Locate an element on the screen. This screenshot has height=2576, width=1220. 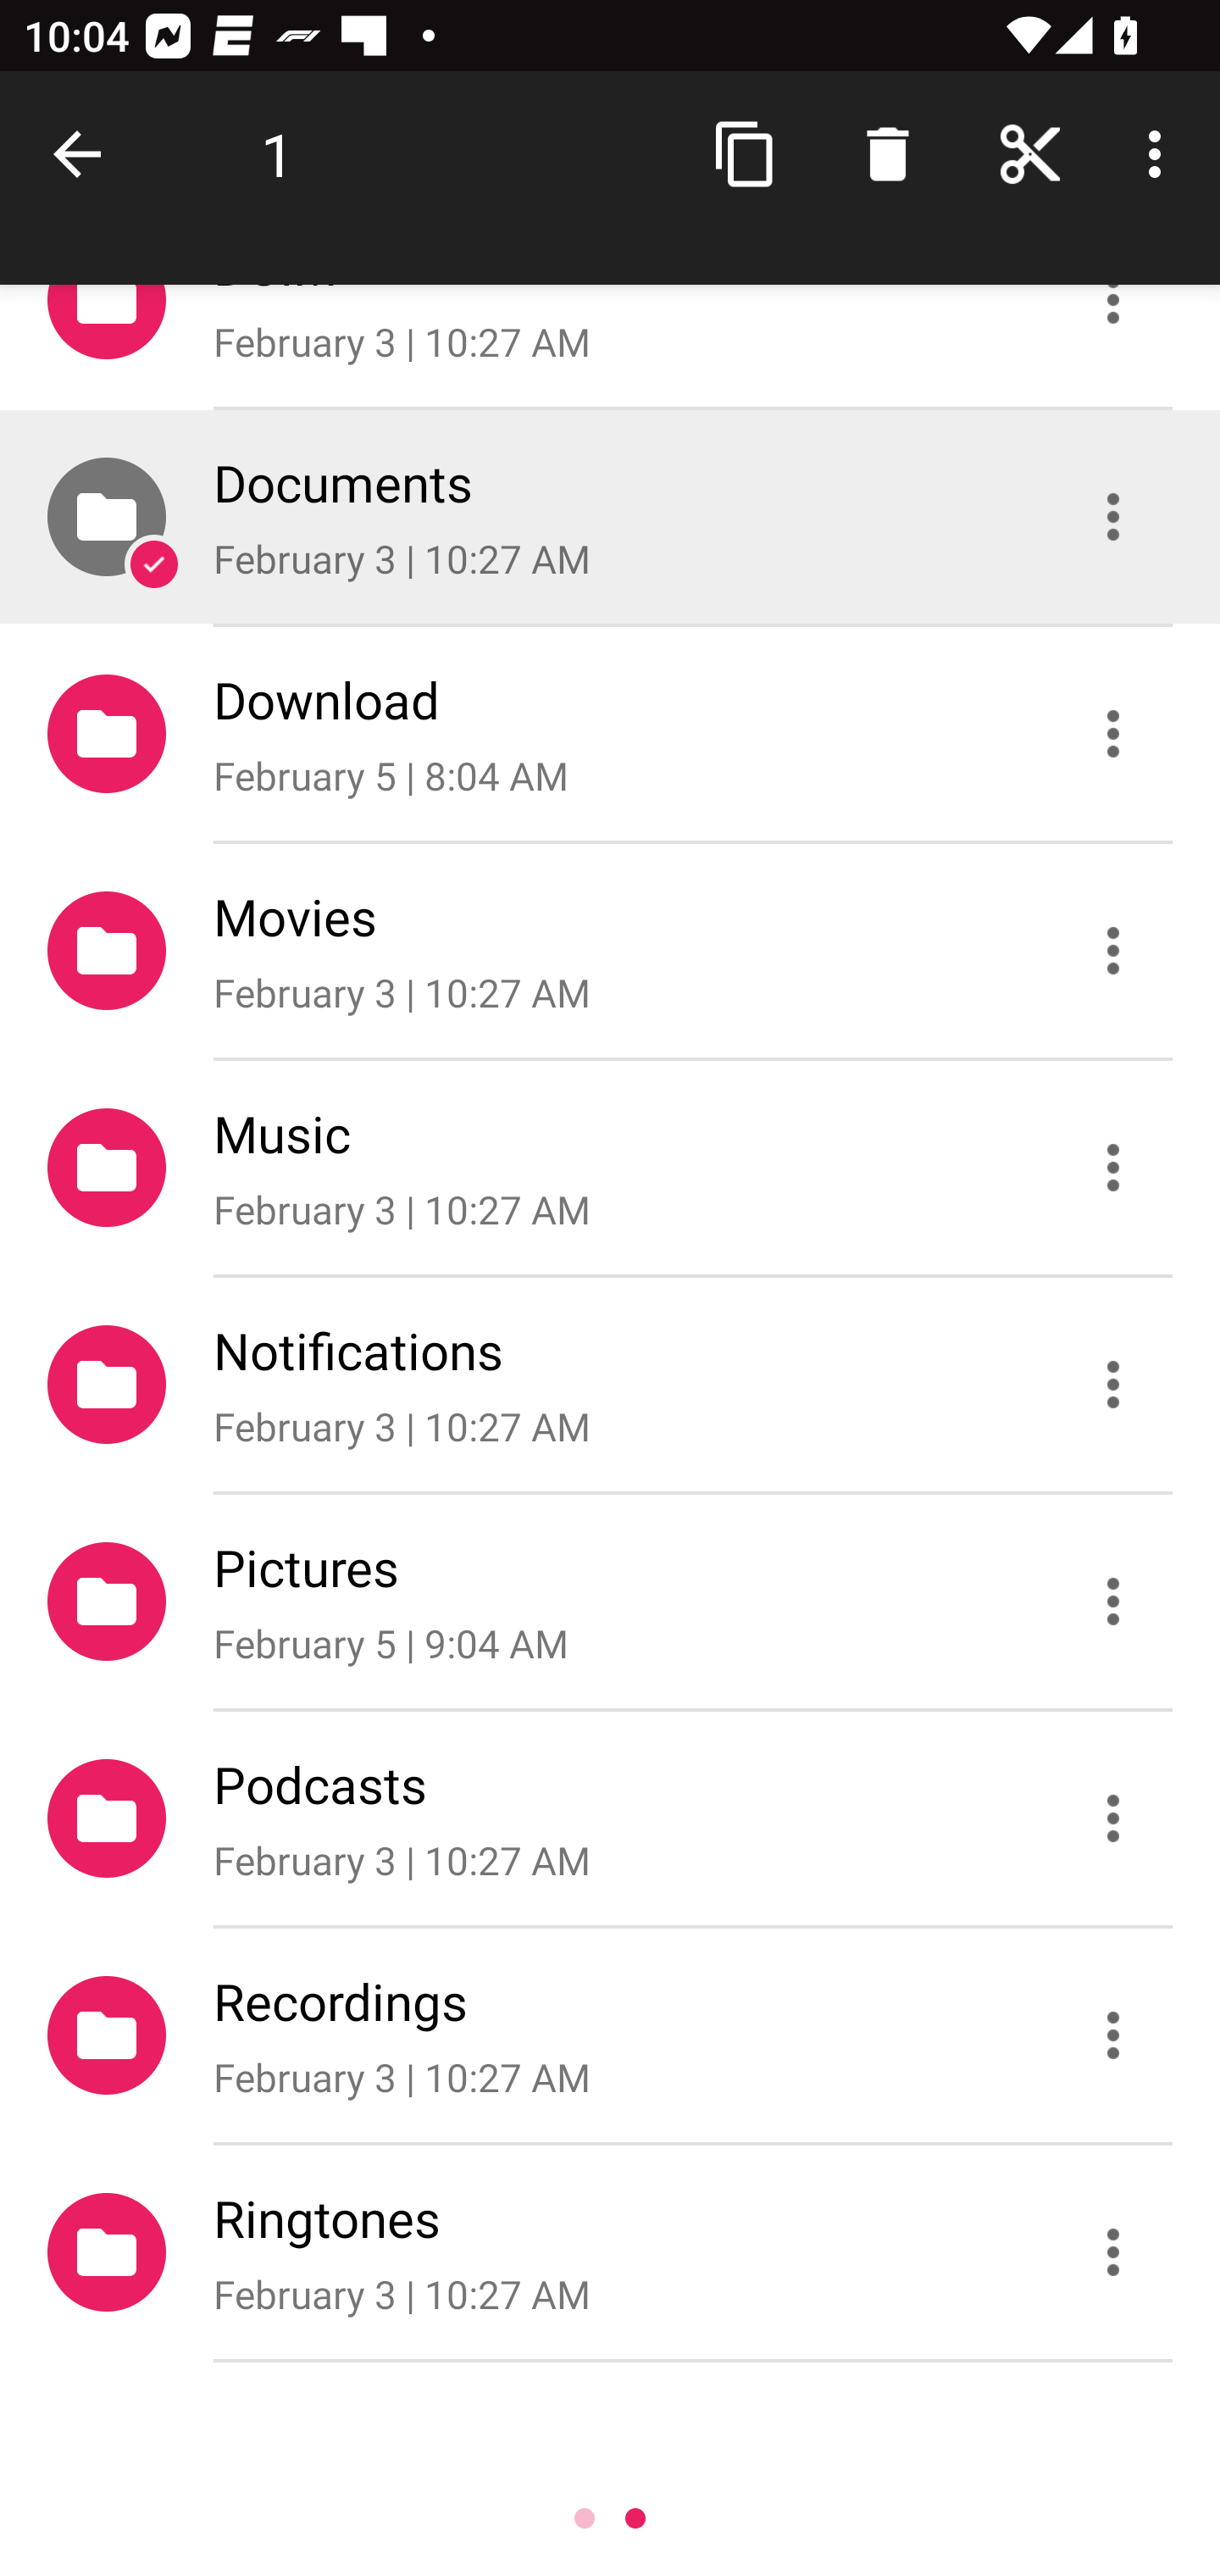
Podcasts February 3 | 10:27 AM is located at coordinates (610, 1817).